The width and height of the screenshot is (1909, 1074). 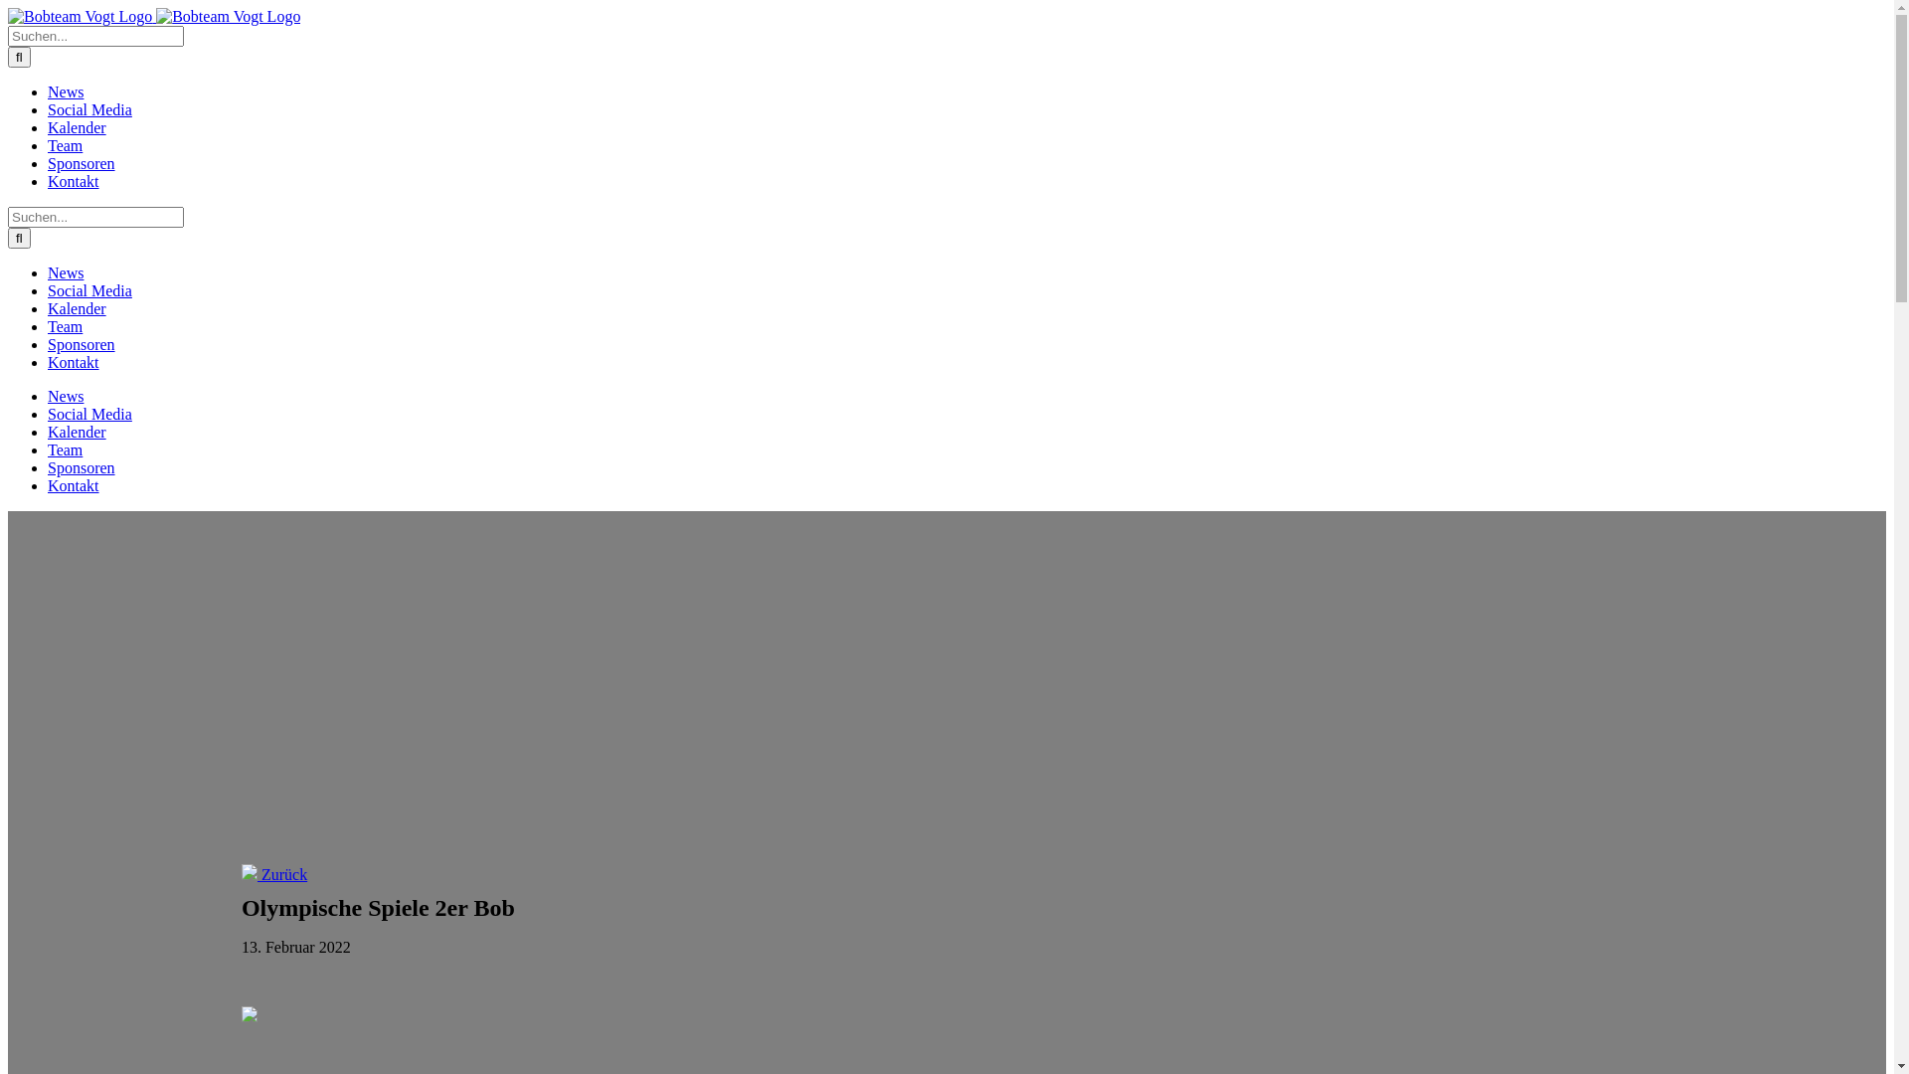 What do you see at coordinates (89, 109) in the screenshot?
I see `Social Media` at bounding box center [89, 109].